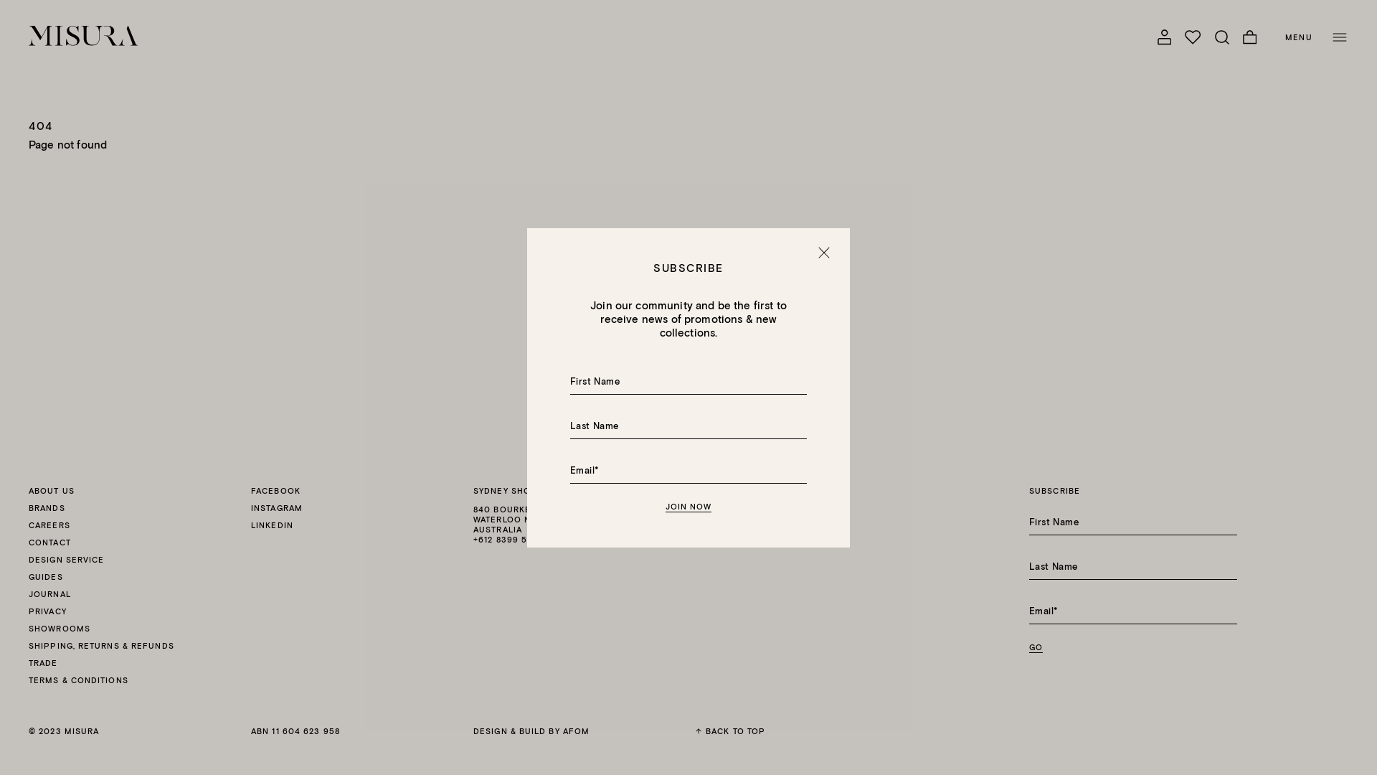 This screenshot has width=1377, height=775. Describe the element at coordinates (800, 524) in the screenshot. I see `610 CHURCH STREET
CREMORNE VIC 3121
AUSTRALIA
+613 9429 1221` at that location.